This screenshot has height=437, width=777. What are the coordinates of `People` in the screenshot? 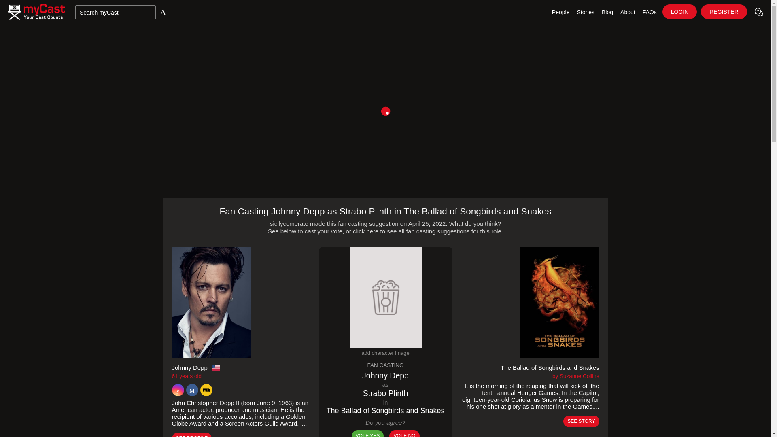 It's located at (561, 12).